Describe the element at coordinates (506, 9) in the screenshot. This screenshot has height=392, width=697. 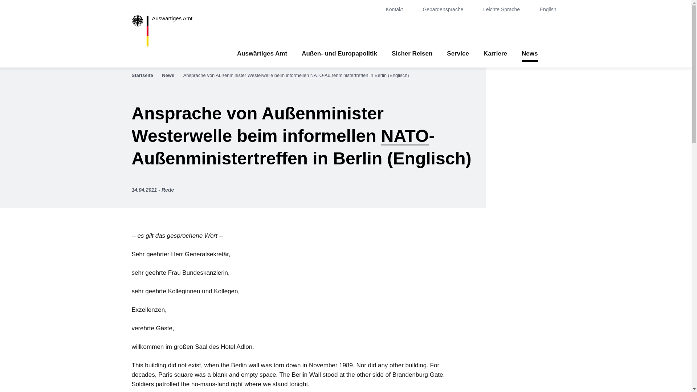
I see `Leichte Sprache` at that location.